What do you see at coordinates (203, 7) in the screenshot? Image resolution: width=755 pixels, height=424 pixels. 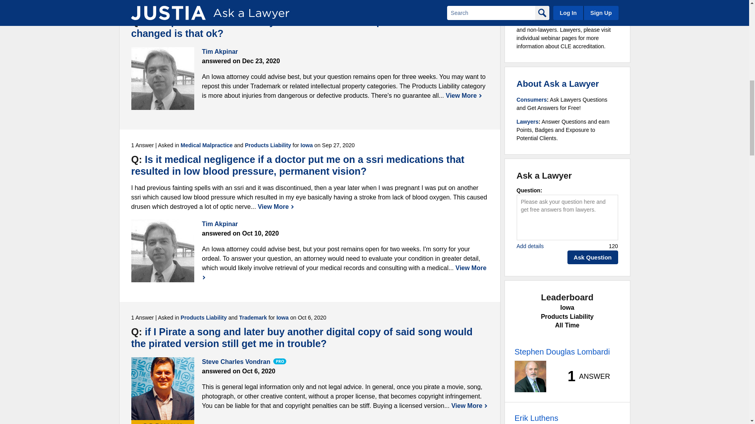 I see `Products Liability` at bounding box center [203, 7].